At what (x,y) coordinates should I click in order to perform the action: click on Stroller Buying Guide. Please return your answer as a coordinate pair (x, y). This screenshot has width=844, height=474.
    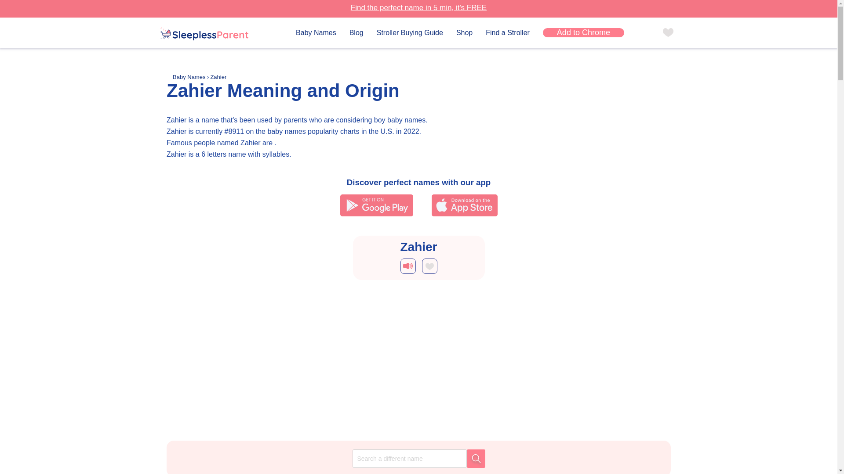
    Looking at the image, I should click on (410, 32).